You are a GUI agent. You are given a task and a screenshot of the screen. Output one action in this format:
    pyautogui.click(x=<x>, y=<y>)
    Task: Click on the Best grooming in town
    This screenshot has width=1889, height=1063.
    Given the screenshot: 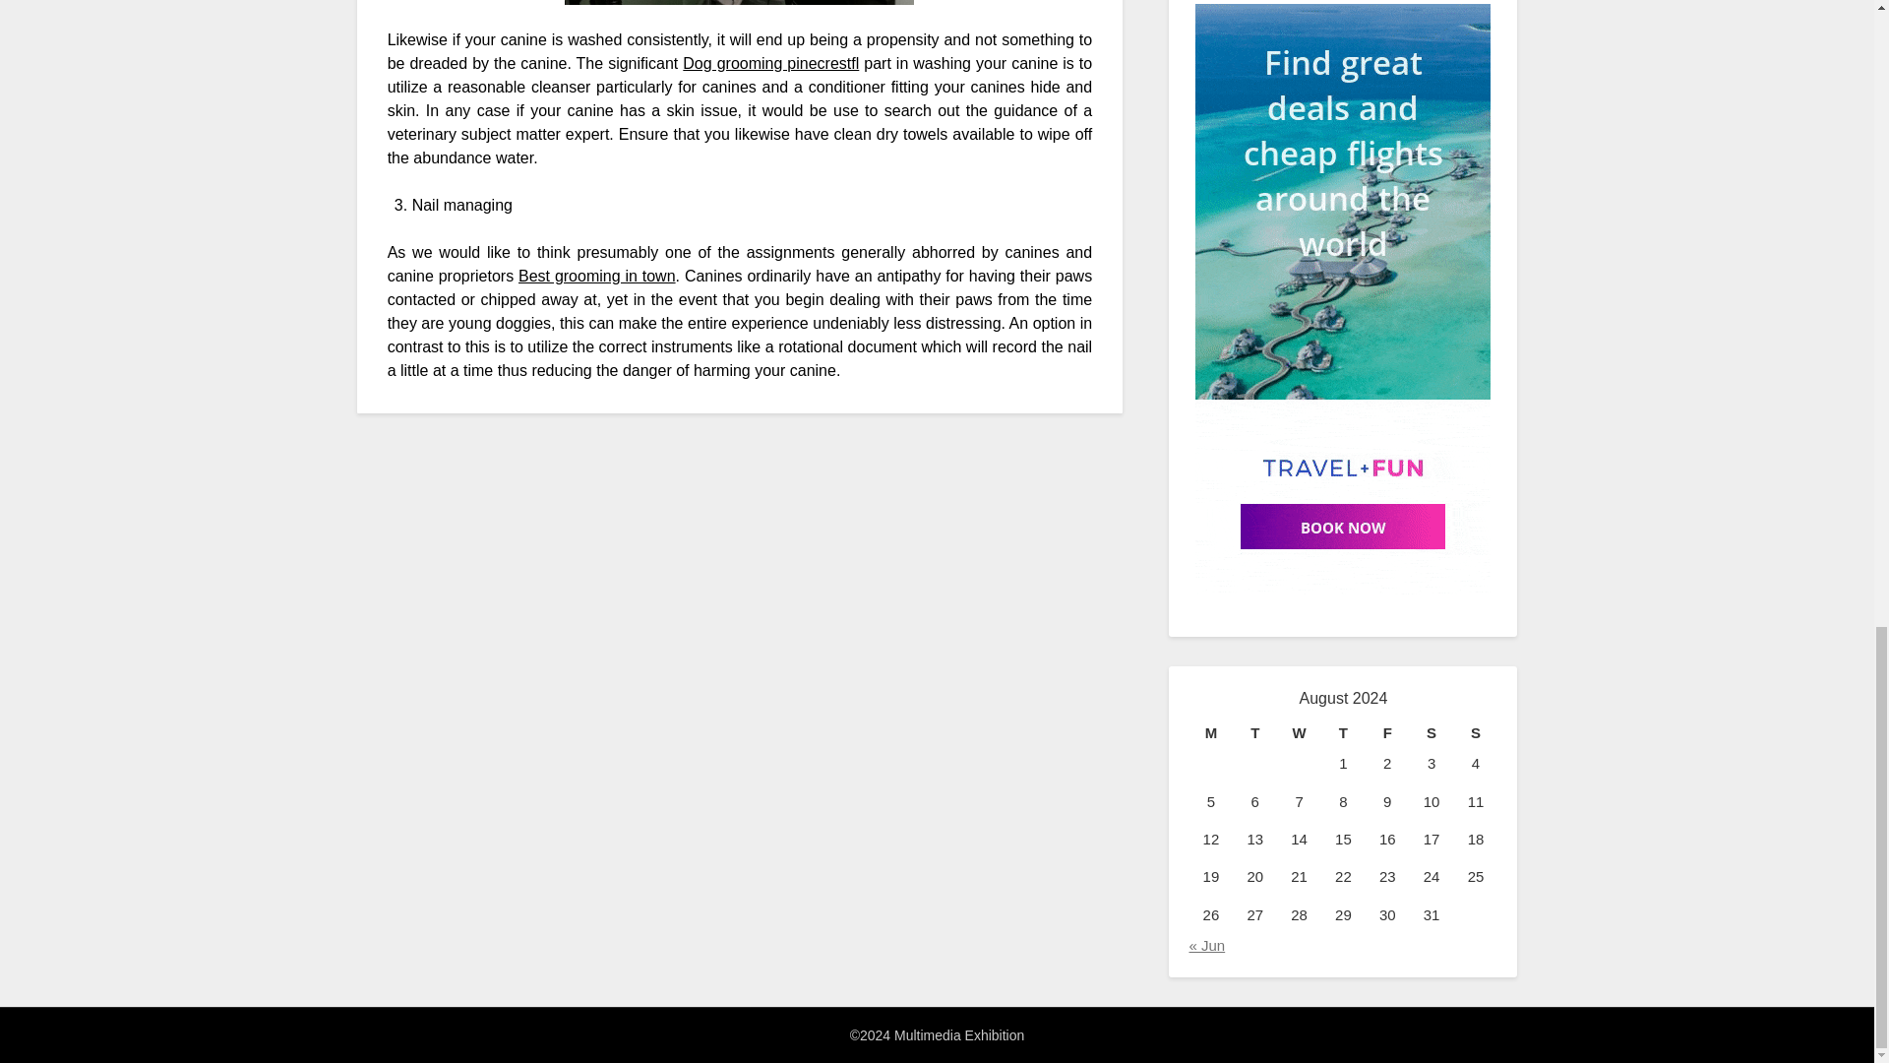 What is the action you would take?
    pyautogui.click(x=596, y=276)
    